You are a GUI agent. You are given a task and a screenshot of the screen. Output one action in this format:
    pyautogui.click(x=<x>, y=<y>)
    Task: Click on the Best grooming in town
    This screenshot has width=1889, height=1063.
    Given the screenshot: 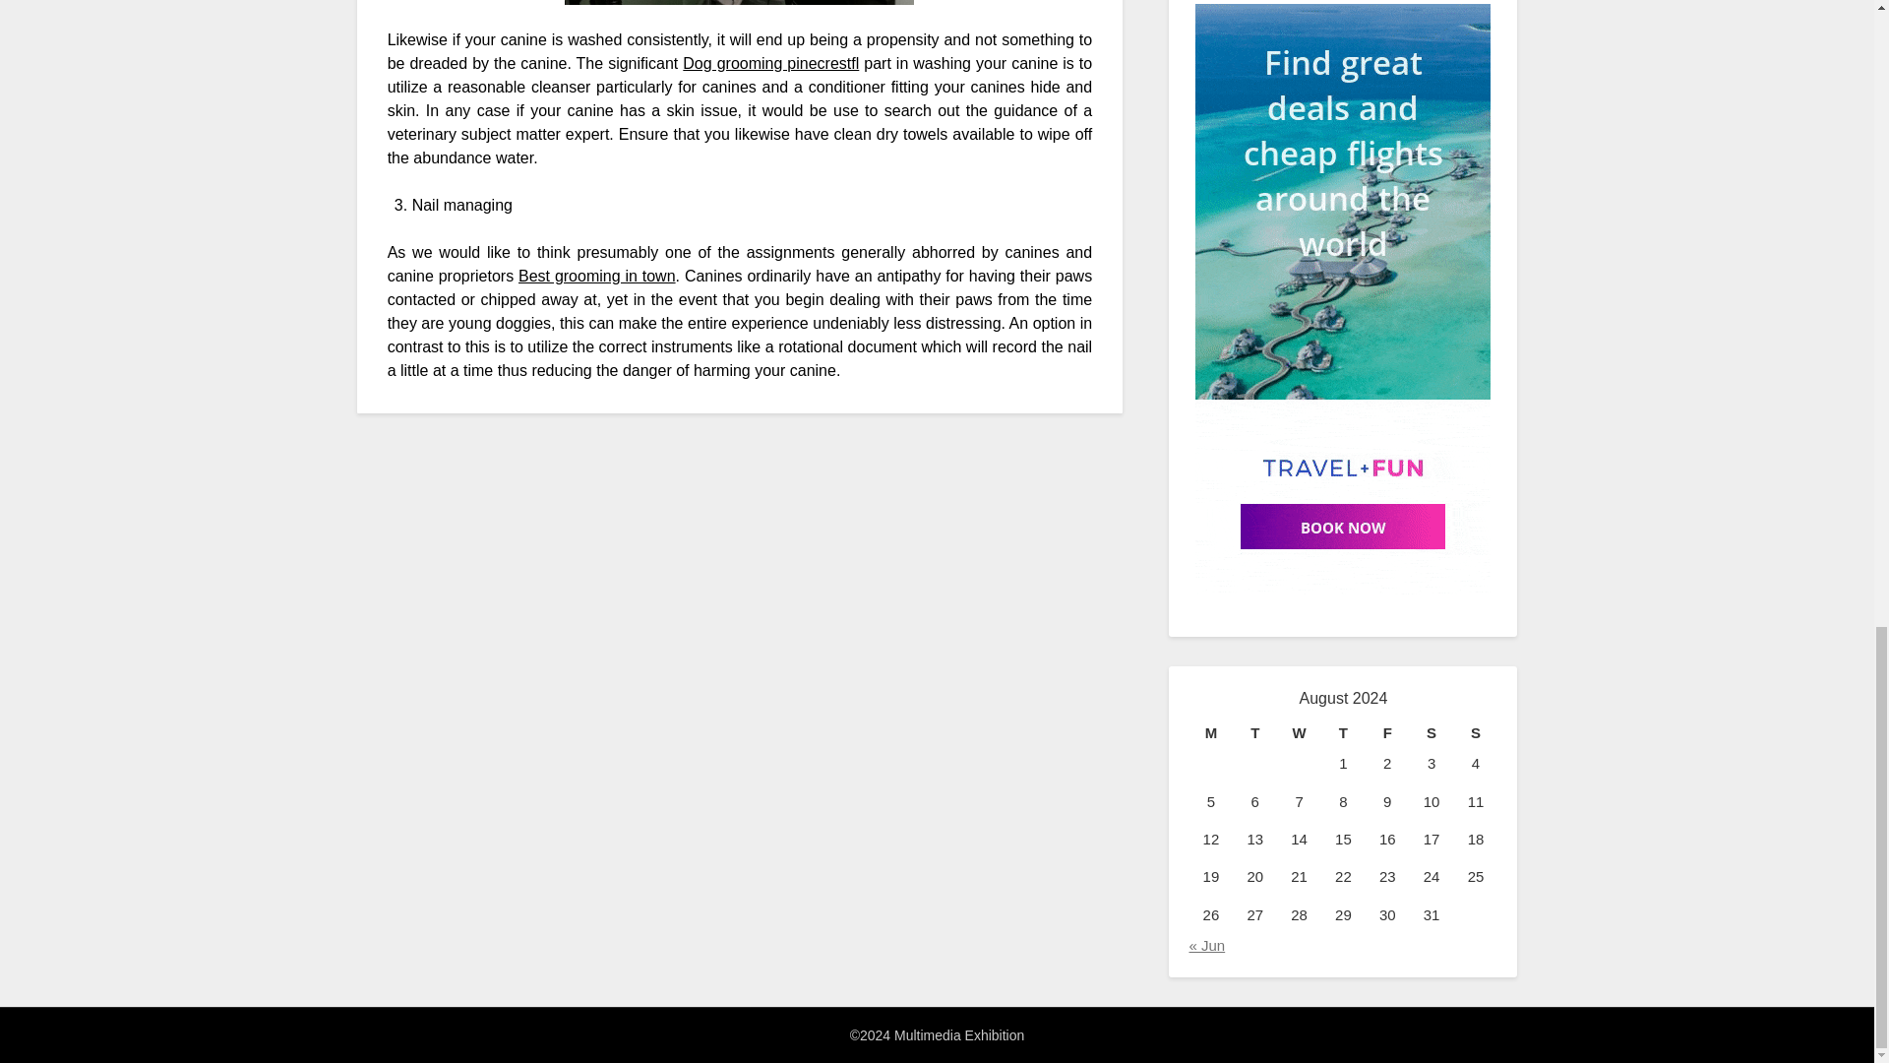 What is the action you would take?
    pyautogui.click(x=596, y=276)
    